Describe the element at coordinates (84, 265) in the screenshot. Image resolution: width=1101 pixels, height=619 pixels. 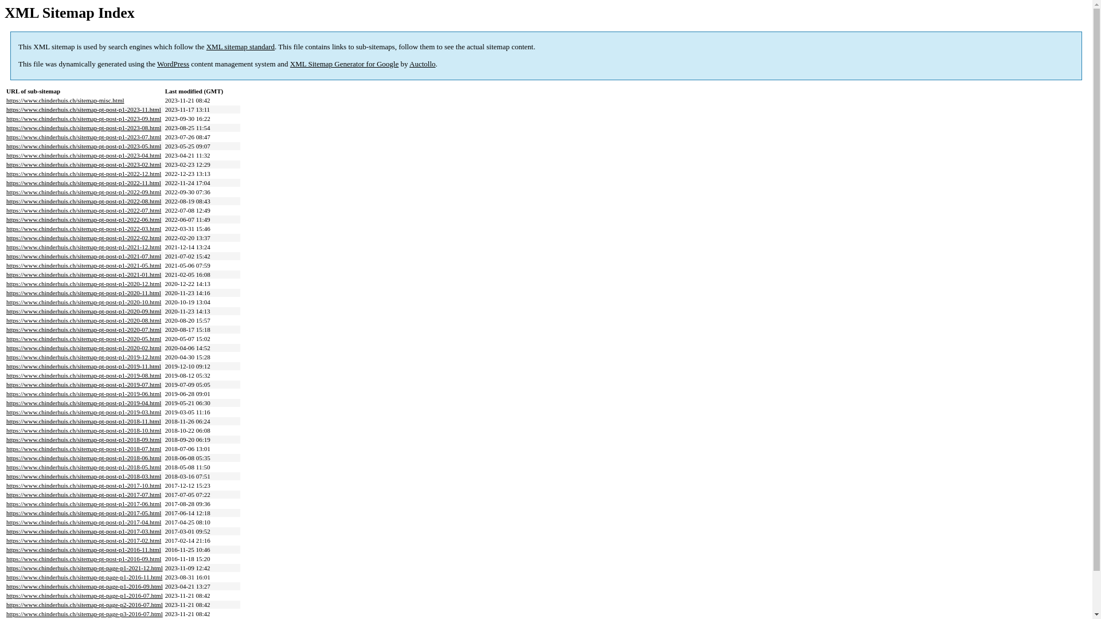
I see `https://www.chinderhuis.ch/sitemap-pt-post-p1-2021-05.html` at that location.